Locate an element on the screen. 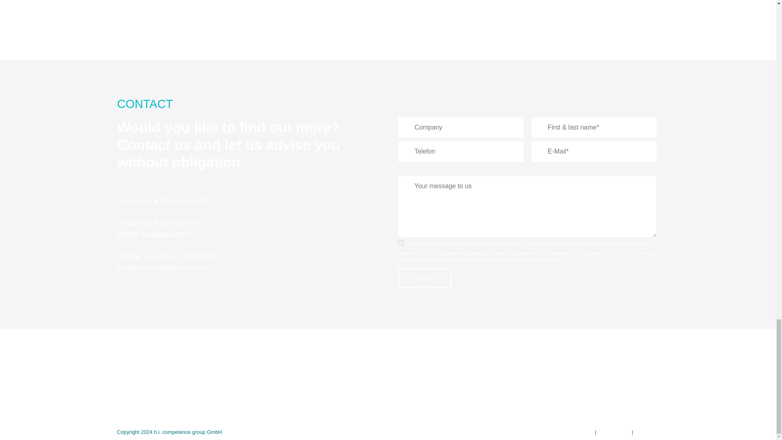 This screenshot has height=440, width=782. Hygienic is located at coordinates (477, 367).